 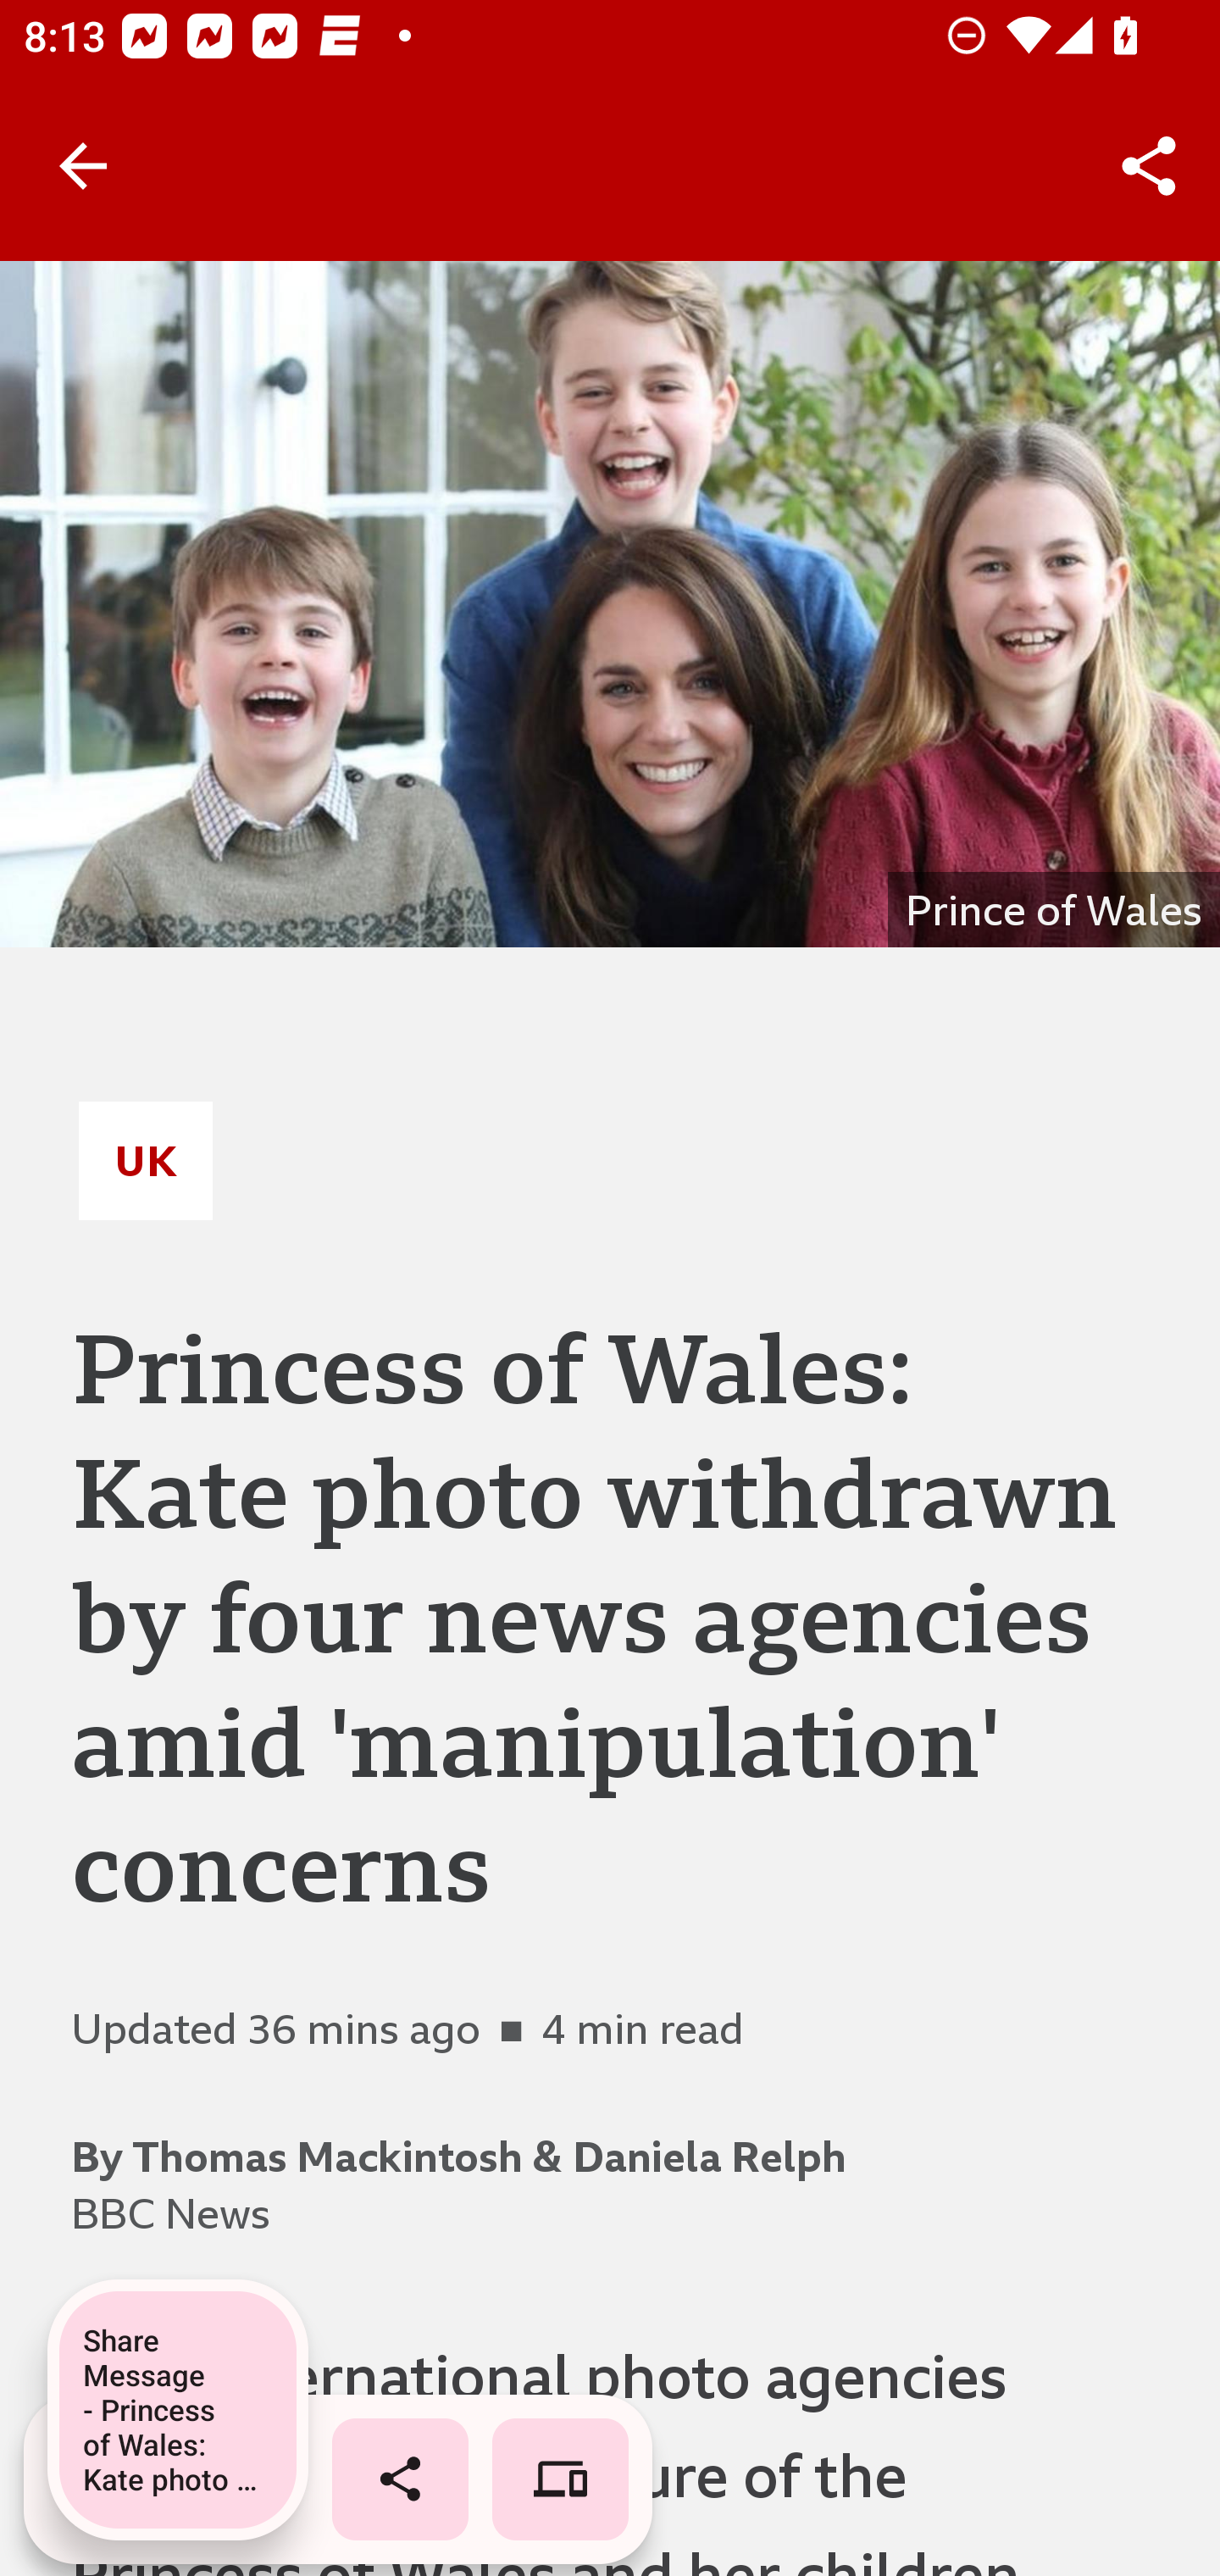 I want to click on Back, so click(x=83, y=166).